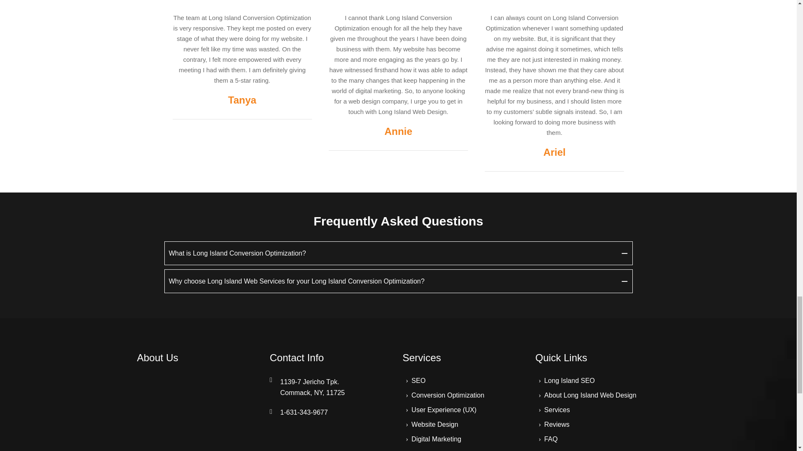 The image size is (803, 451). I want to click on Services, so click(464, 357).